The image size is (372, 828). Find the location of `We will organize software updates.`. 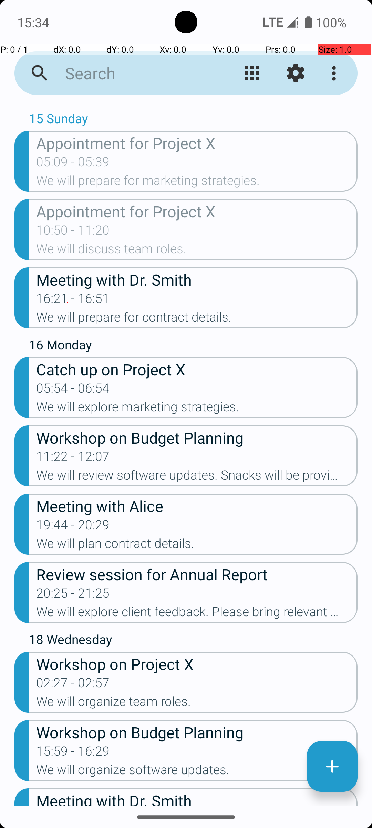

We will organize software updates. is located at coordinates (197, 772).